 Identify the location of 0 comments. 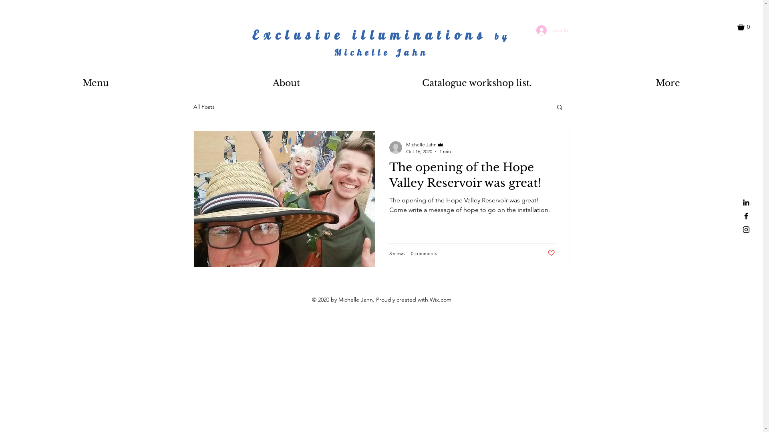
(424, 254).